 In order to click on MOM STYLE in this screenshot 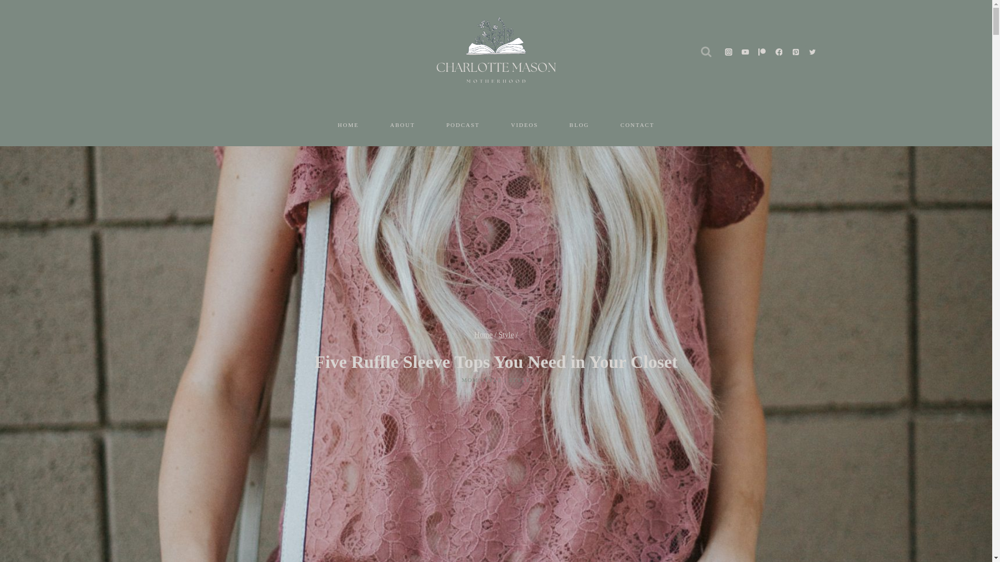, I will do `click(482, 379)`.